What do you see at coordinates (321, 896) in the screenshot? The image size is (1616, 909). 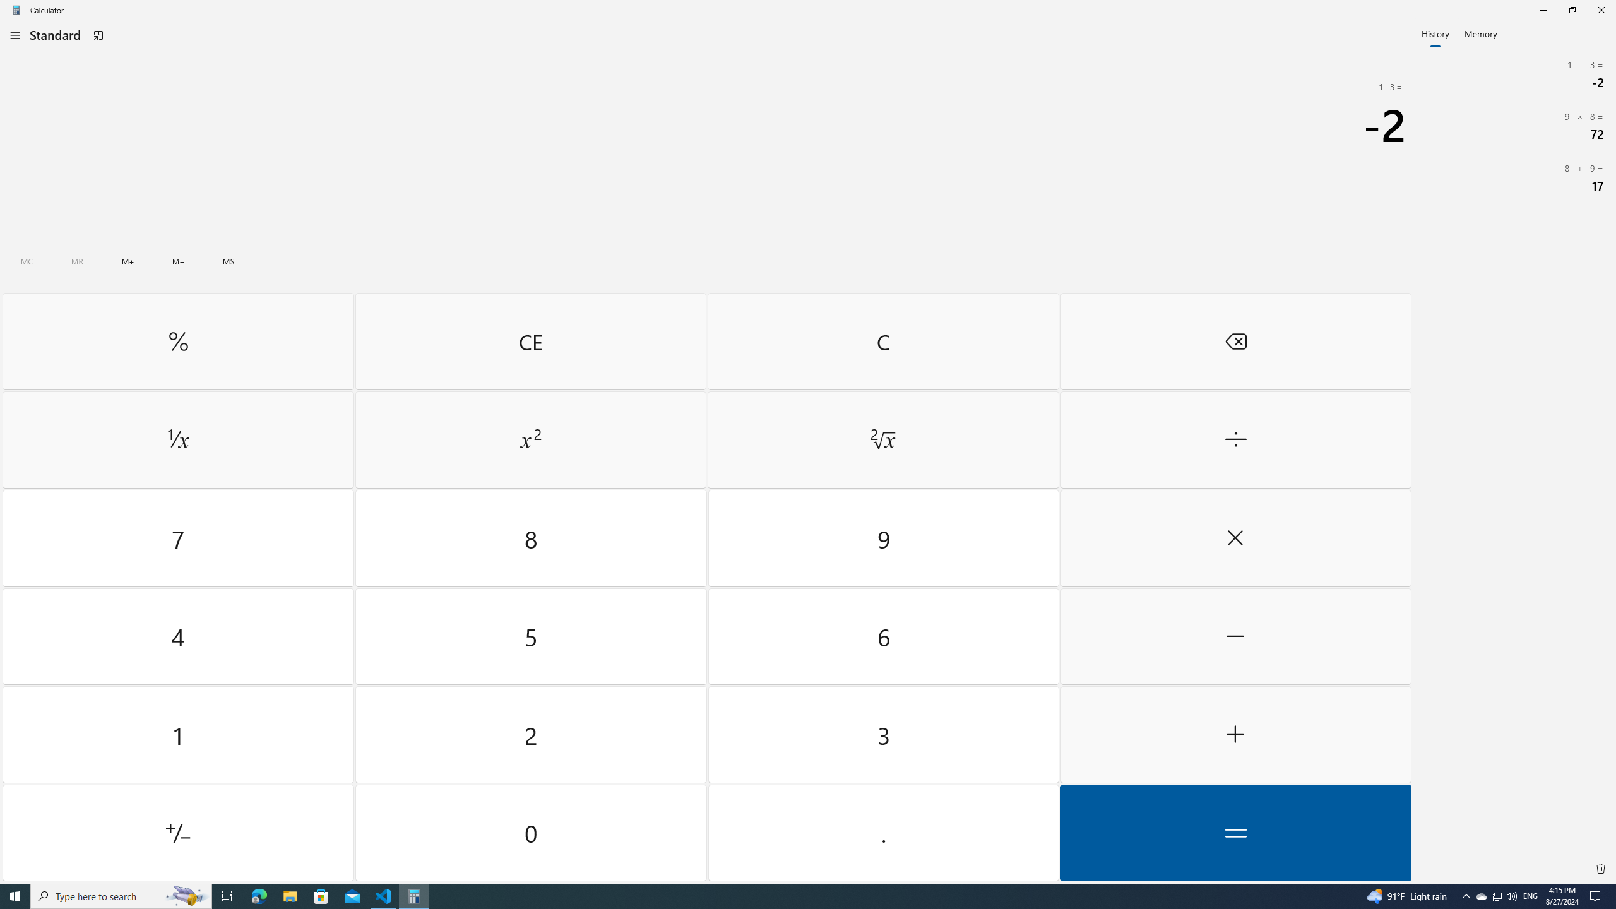 I see `Show desktop` at bounding box center [321, 896].